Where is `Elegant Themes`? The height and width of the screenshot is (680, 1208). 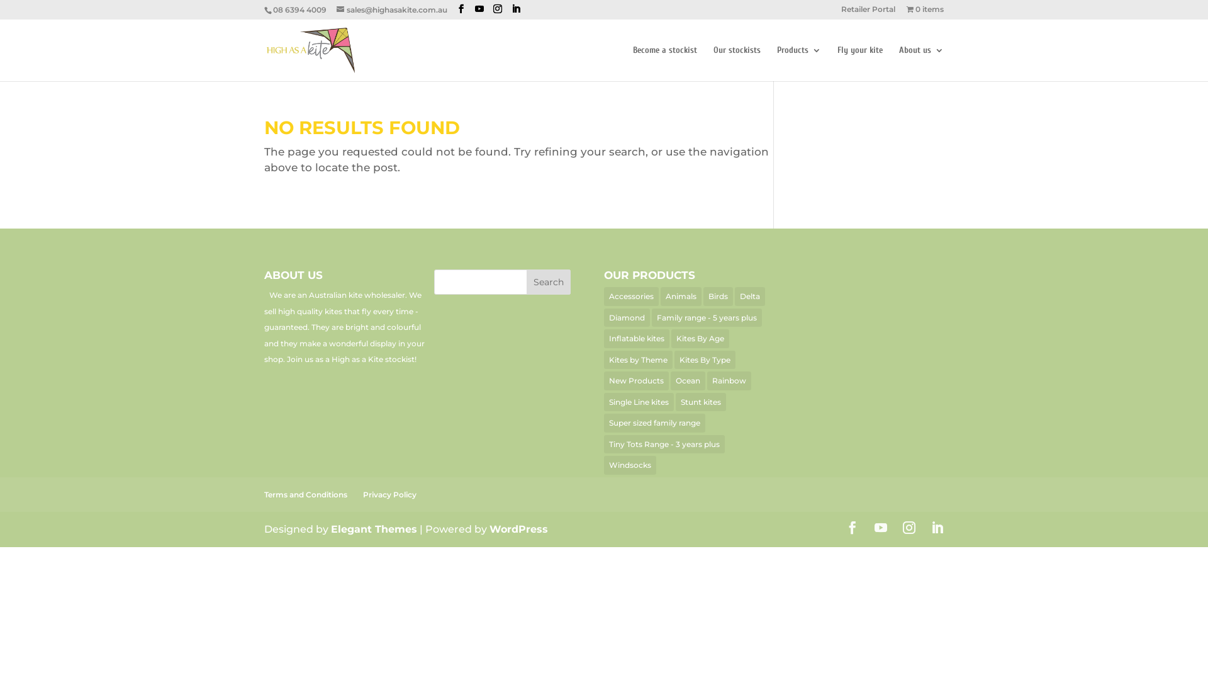
Elegant Themes is located at coordinates (374, 529).